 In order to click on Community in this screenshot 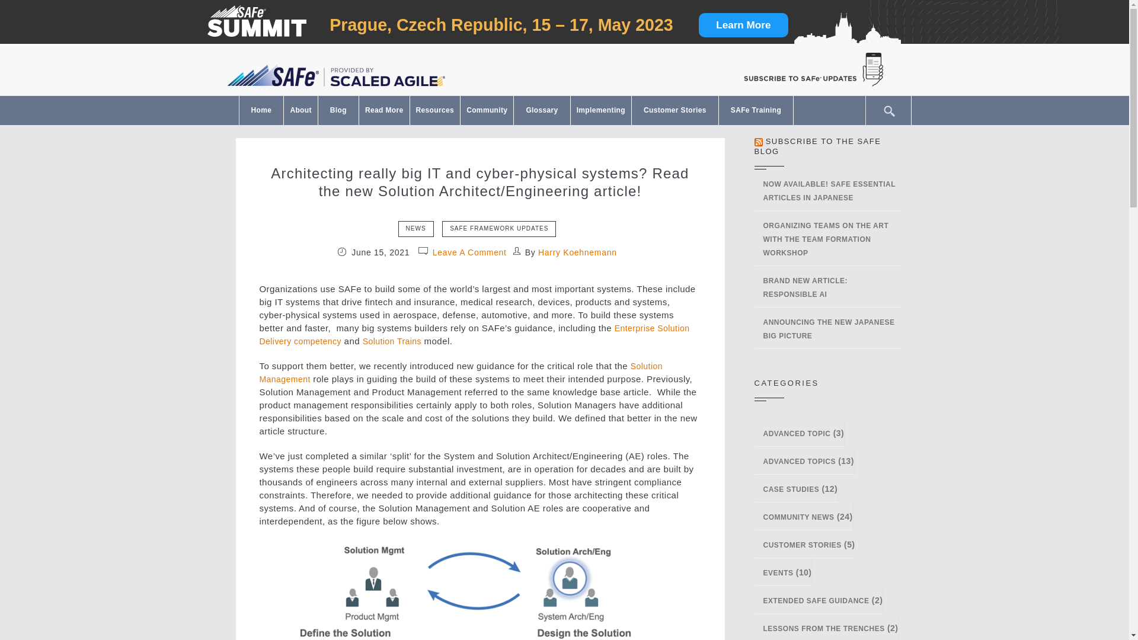, I will do `click(487, 110)`.